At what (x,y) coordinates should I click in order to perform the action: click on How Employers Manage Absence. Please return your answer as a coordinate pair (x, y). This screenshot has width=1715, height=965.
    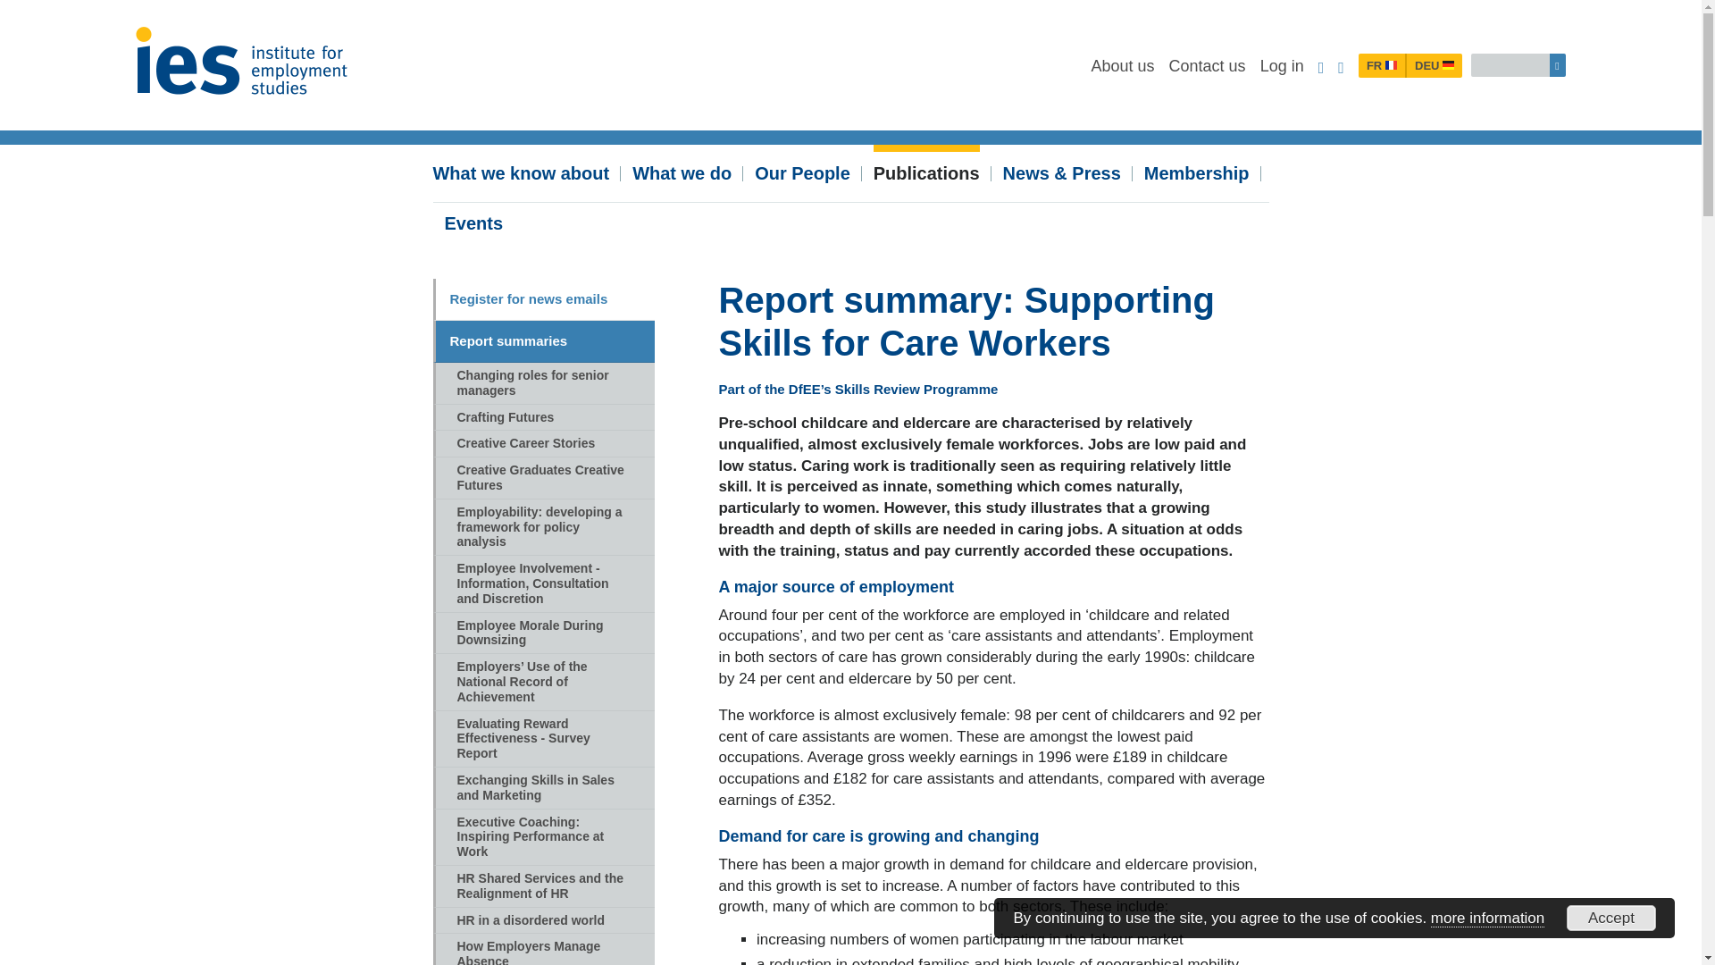
    Looking at the image, I should click on (542, 949).